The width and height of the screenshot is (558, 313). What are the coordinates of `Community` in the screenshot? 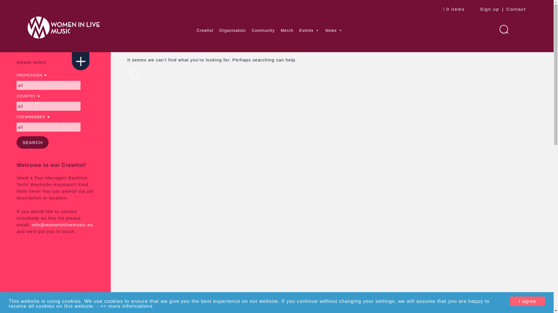 It's located at (263, 30).